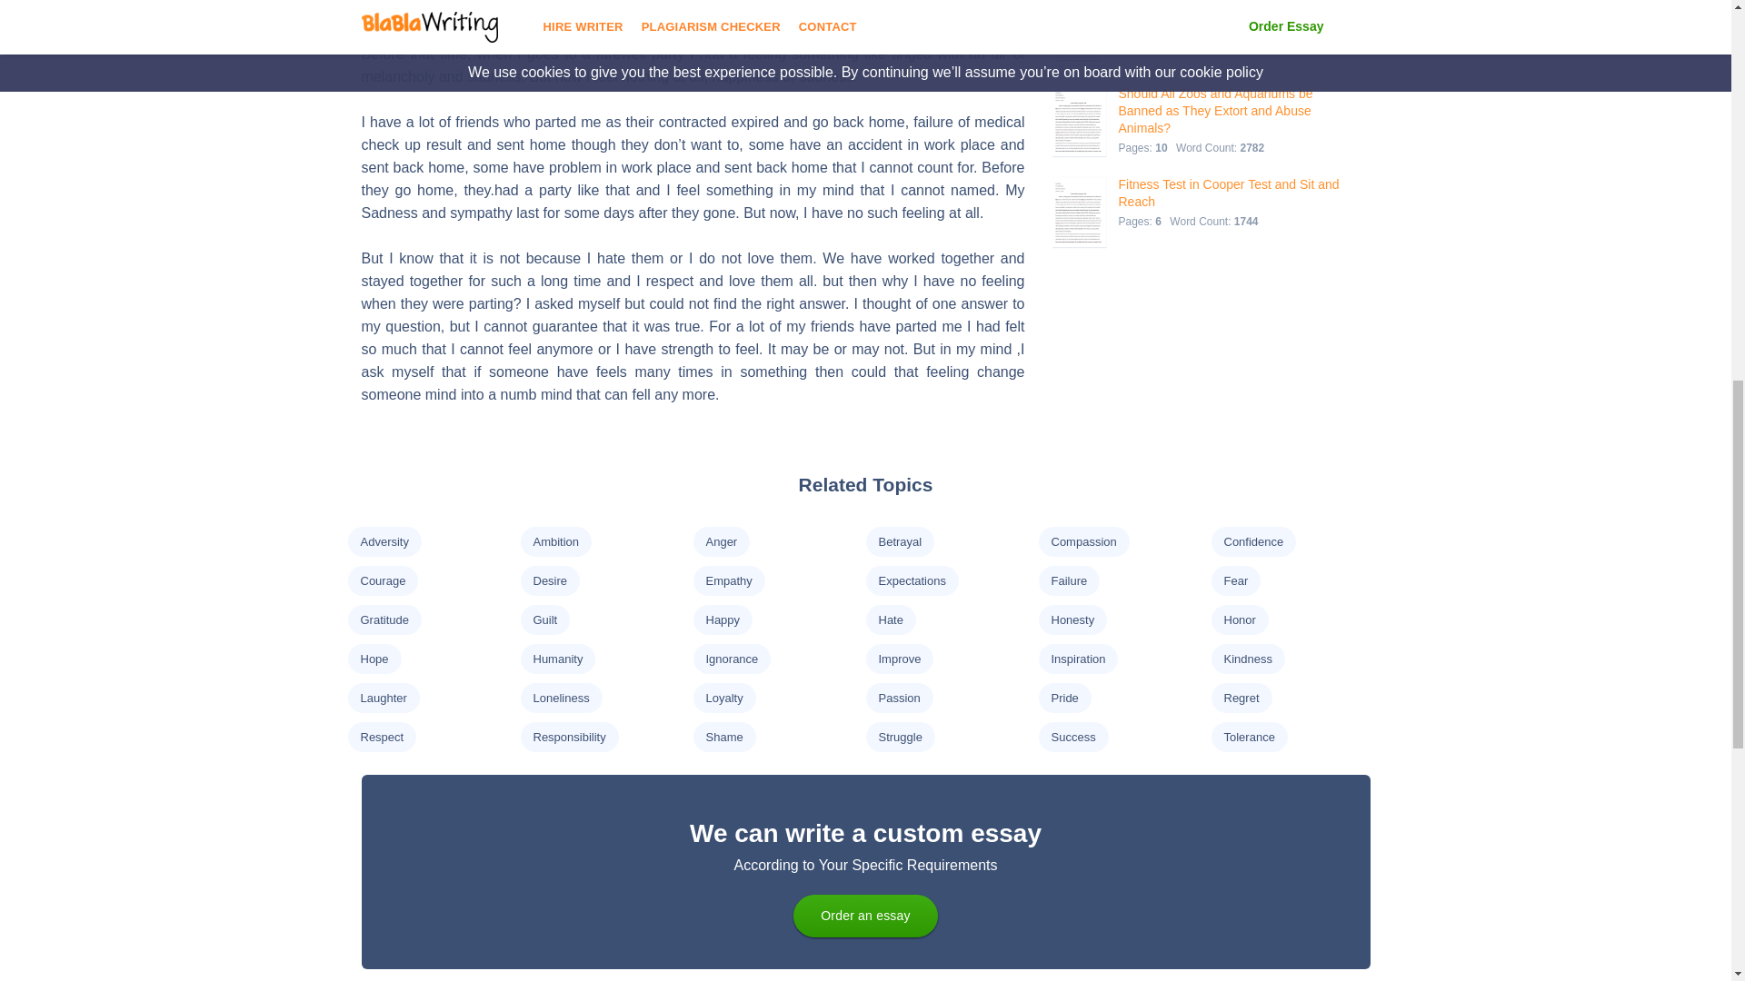  Describe the element at coordinates (720, 541) in the screenshot. I see `Anger` at that location.